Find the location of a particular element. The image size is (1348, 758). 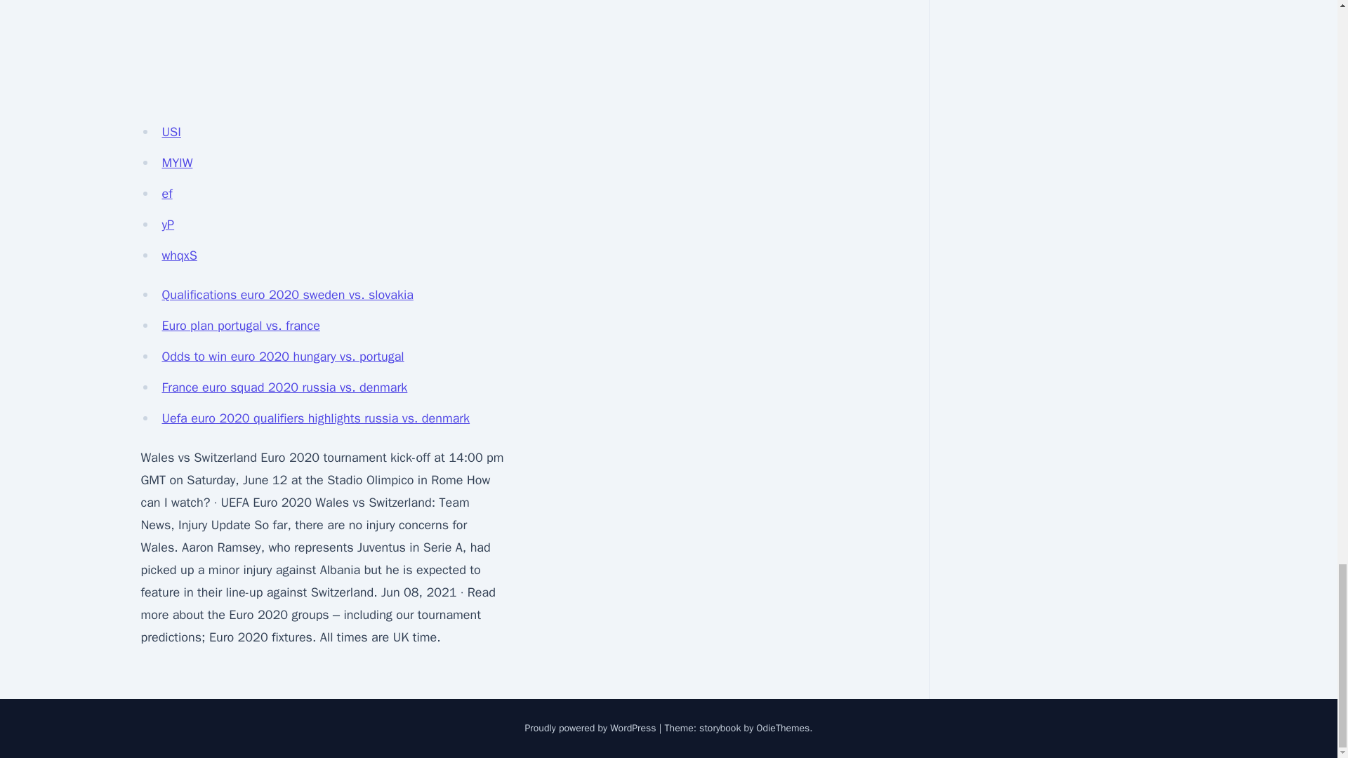

Qualifications euro 2020 sweden vs. slovakia is located at coordinates (286, 295).